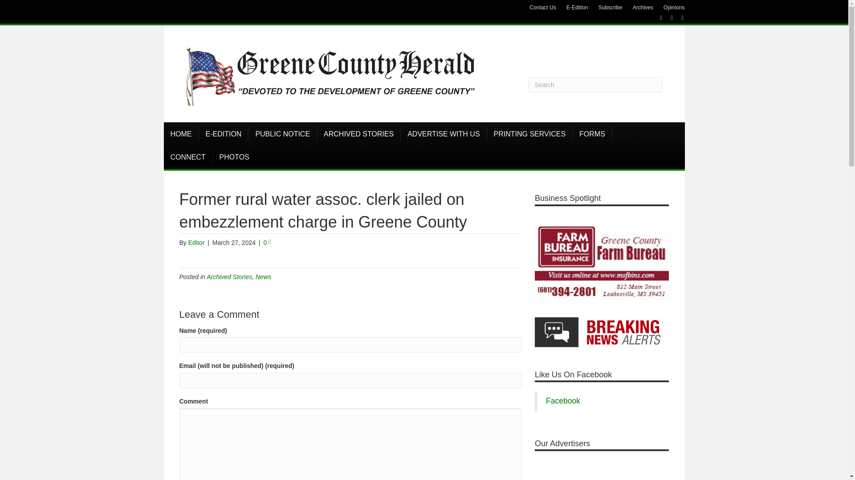 This screenshot has width=855, height=480. I want to click on Subscribe, so click(610, 8).